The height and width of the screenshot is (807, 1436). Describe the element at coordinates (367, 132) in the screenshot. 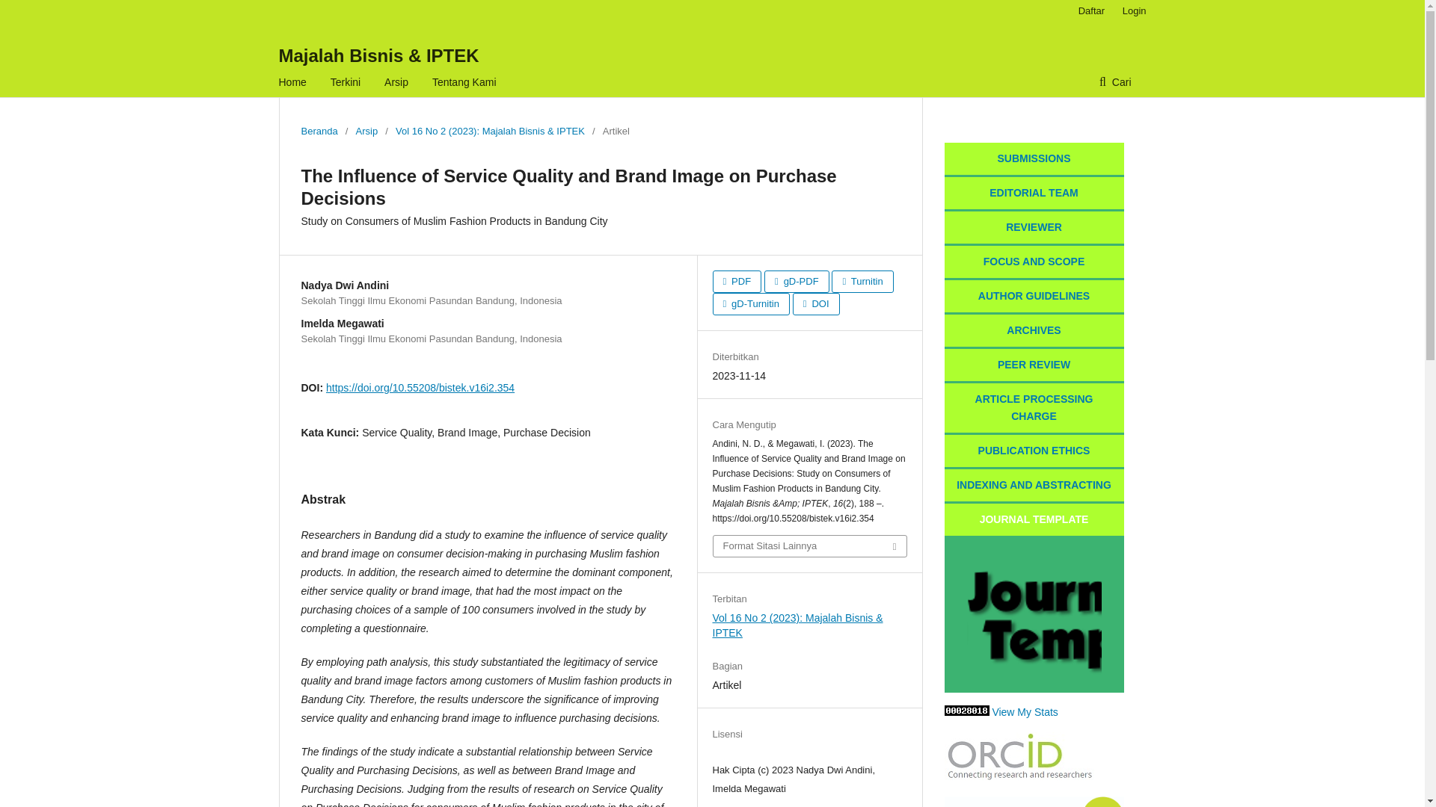

I see `Arsip` at that location.